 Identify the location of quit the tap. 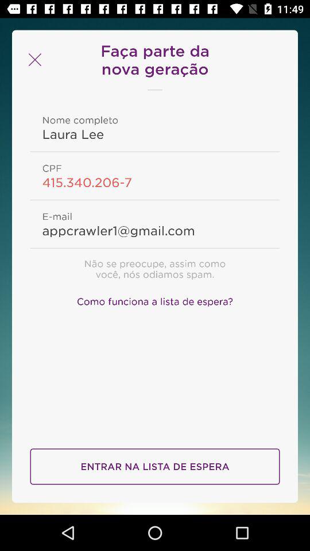
(33, 60).